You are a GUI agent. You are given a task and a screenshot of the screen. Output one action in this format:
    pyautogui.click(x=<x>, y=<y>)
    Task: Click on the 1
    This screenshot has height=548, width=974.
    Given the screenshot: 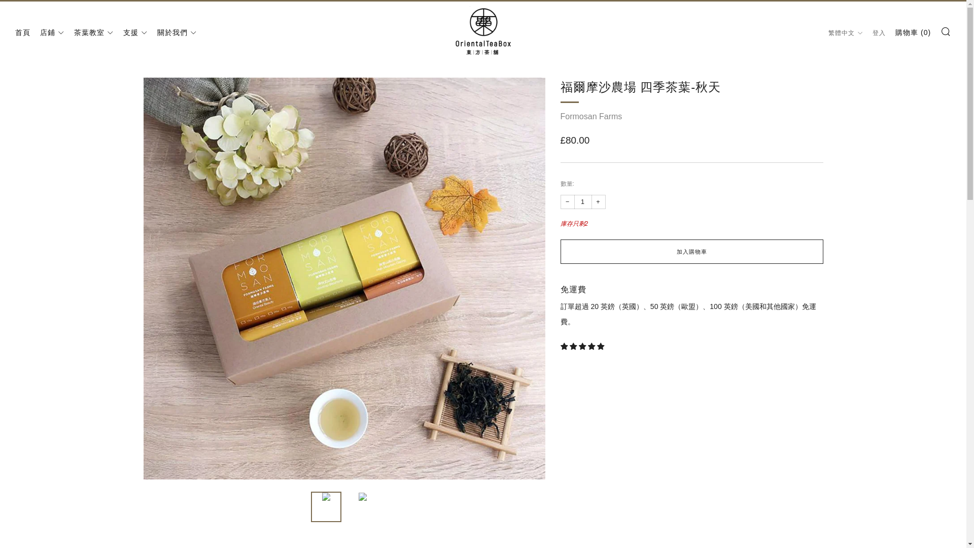 What is the action you would take?
    pyautogui.click(x=583, y=202)
    